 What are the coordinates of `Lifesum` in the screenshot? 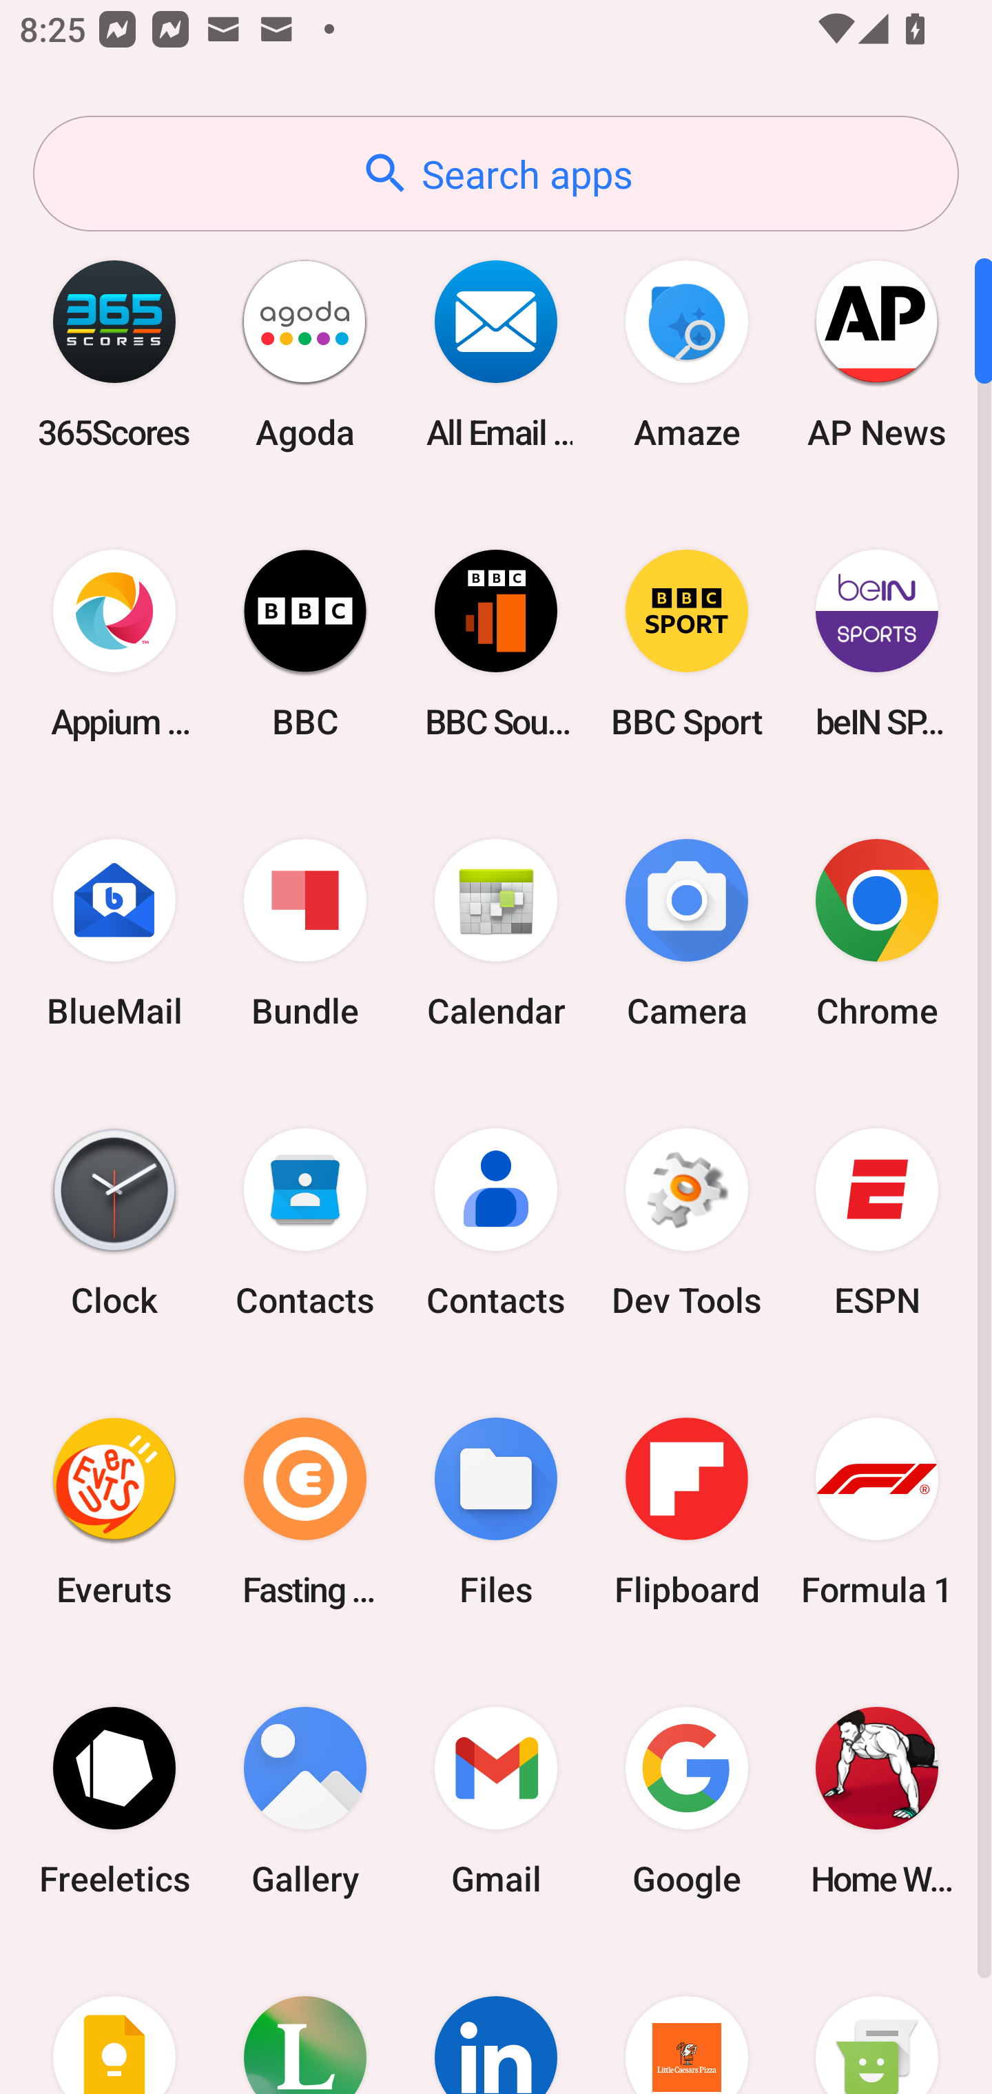 It's located at (305, 2020).